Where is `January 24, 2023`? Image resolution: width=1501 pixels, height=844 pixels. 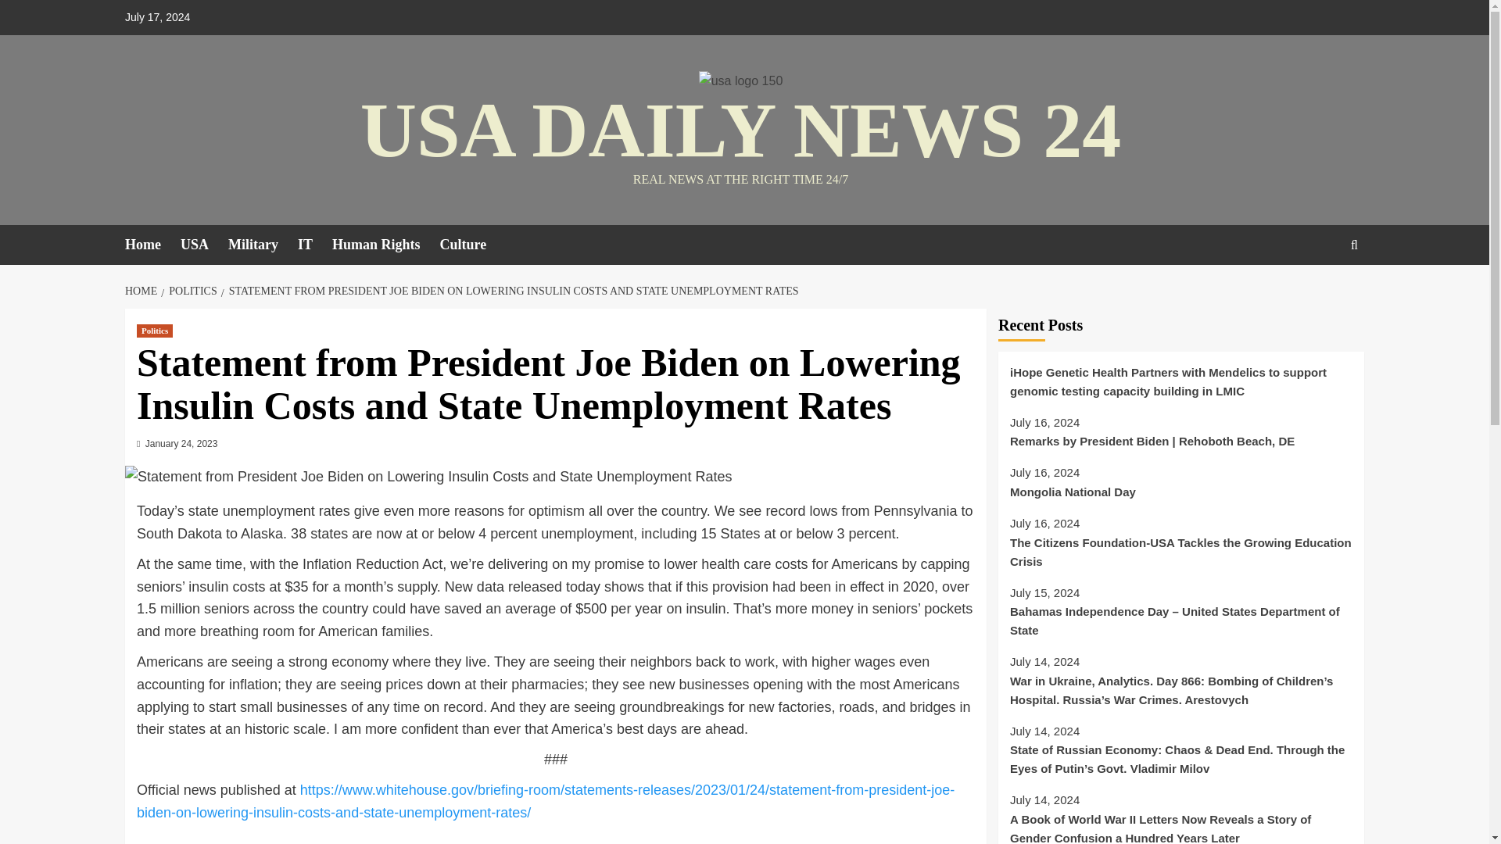 January 24, 2023 is located at coordinates (181, 443).